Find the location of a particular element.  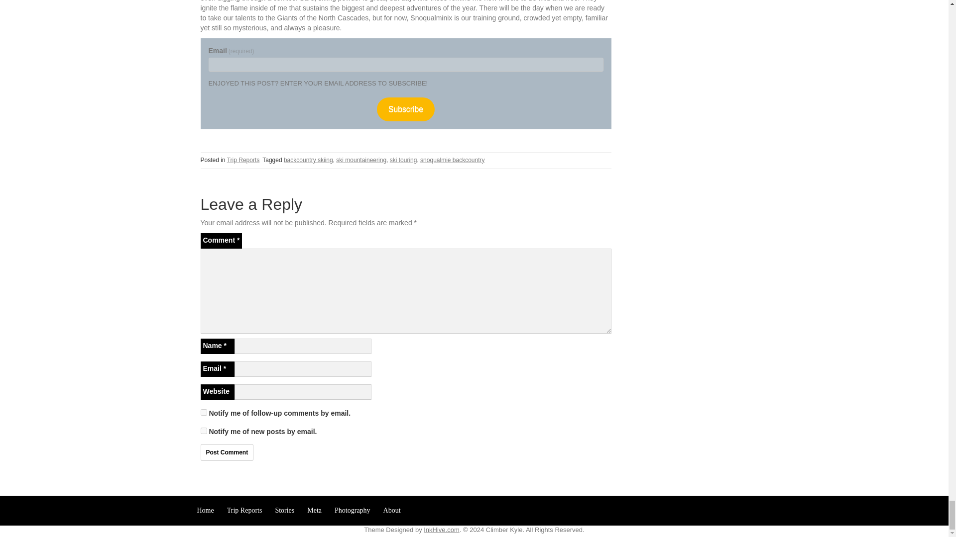

Trip Reports is located at coordinates (243, 160).